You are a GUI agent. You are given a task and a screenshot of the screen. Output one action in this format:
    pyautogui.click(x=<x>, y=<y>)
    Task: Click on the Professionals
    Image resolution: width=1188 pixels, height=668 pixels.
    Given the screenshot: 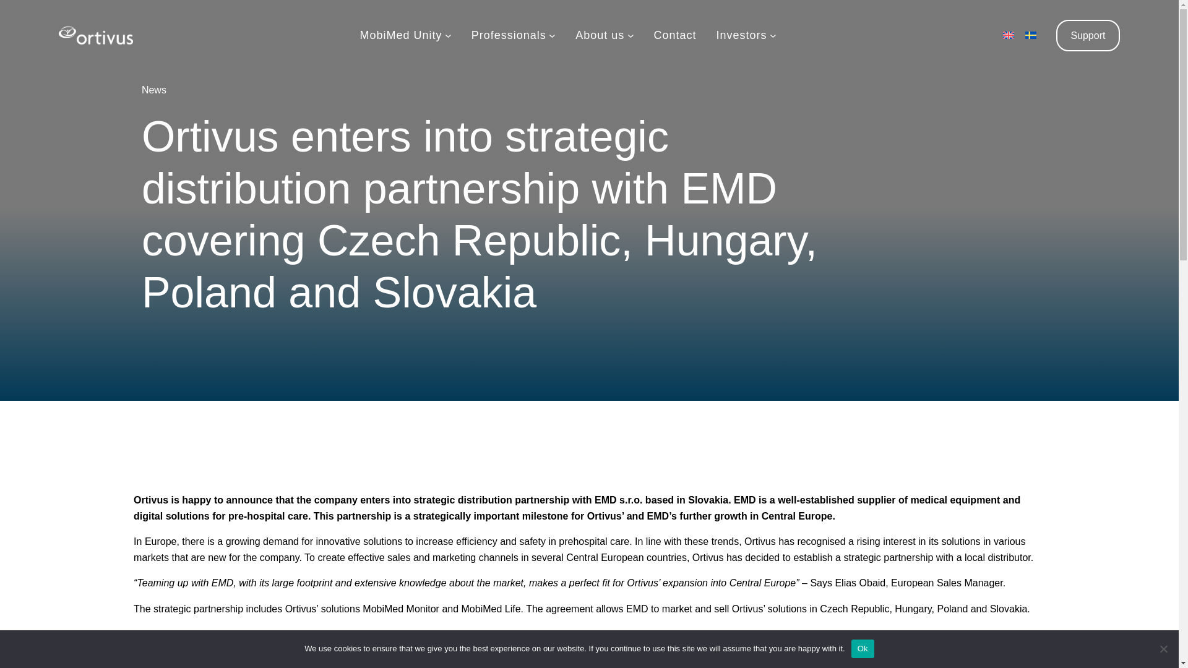 What is the action you would take?
    pyautogui.click(x=509, y=35)
    